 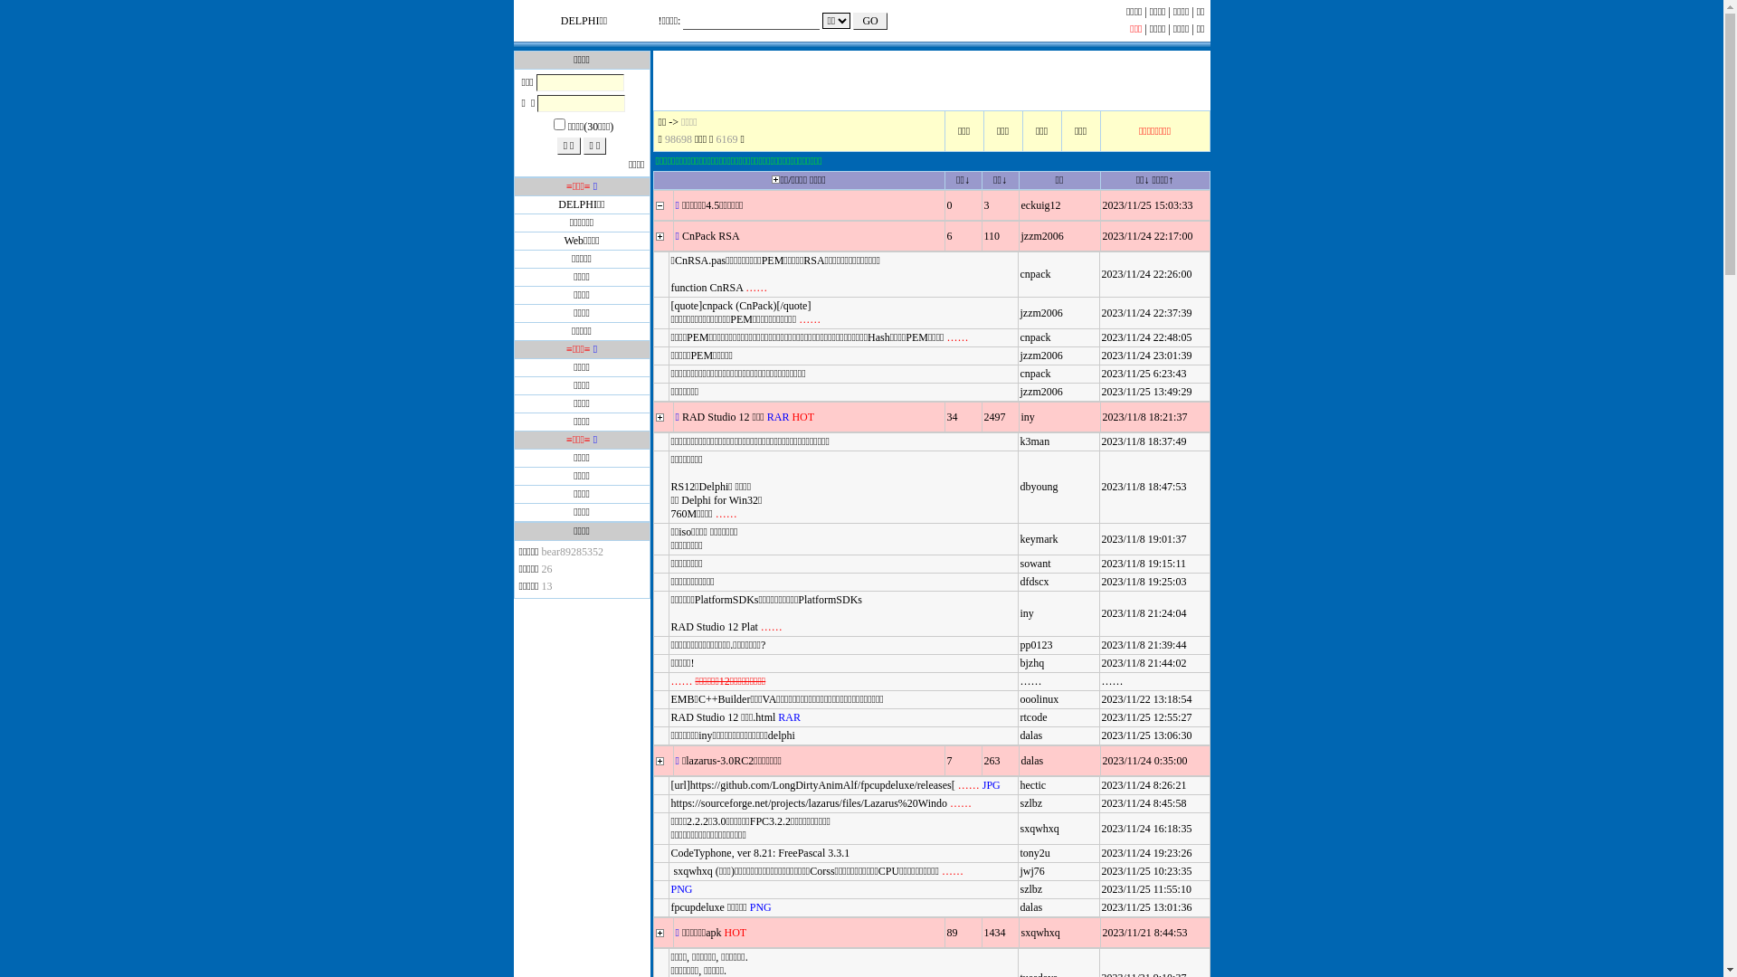 What do you see at coordinates (1039, 487) in the screenshot?
I see `dbyoung` at bounding box center [1039, 487].